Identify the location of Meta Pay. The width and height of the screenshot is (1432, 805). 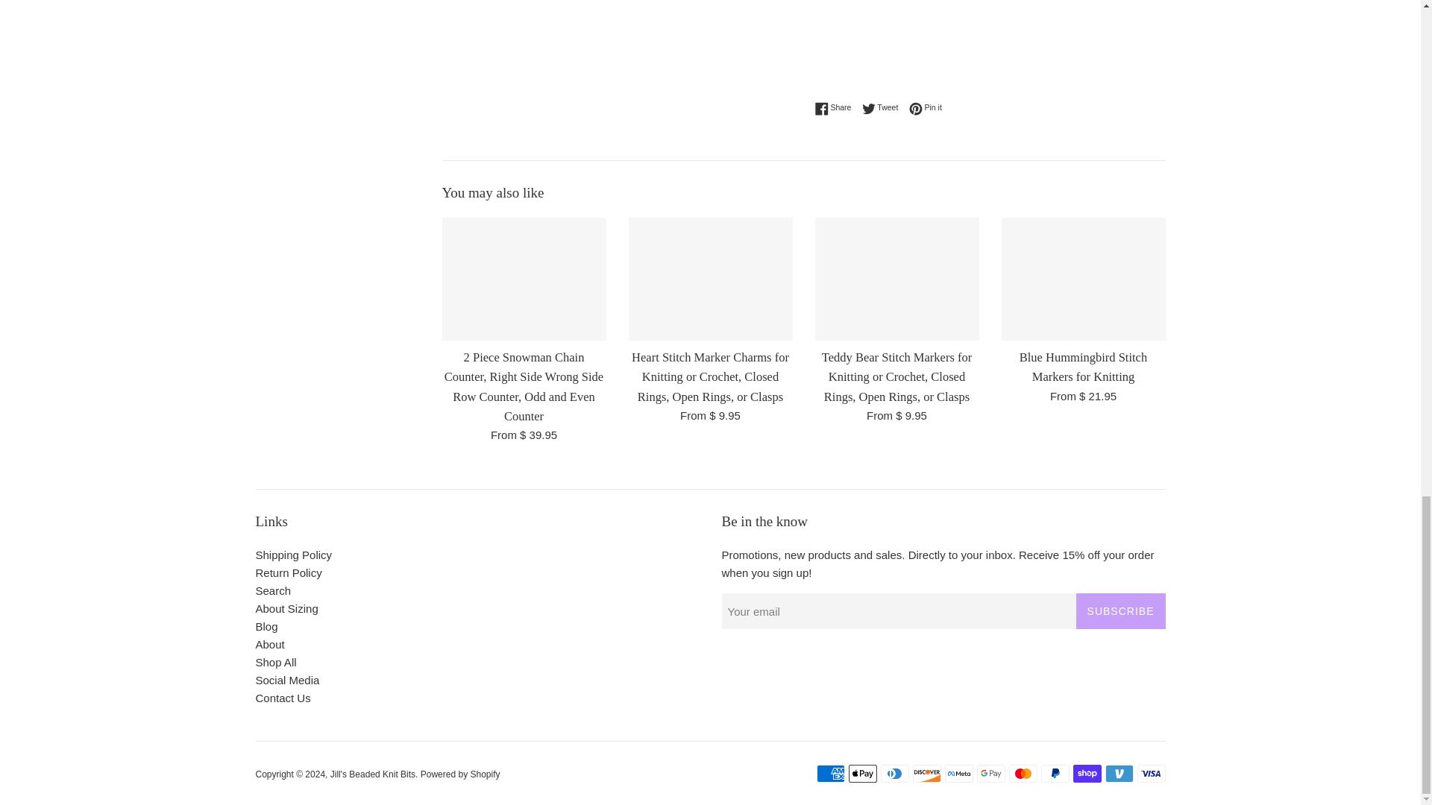
(958, 774).